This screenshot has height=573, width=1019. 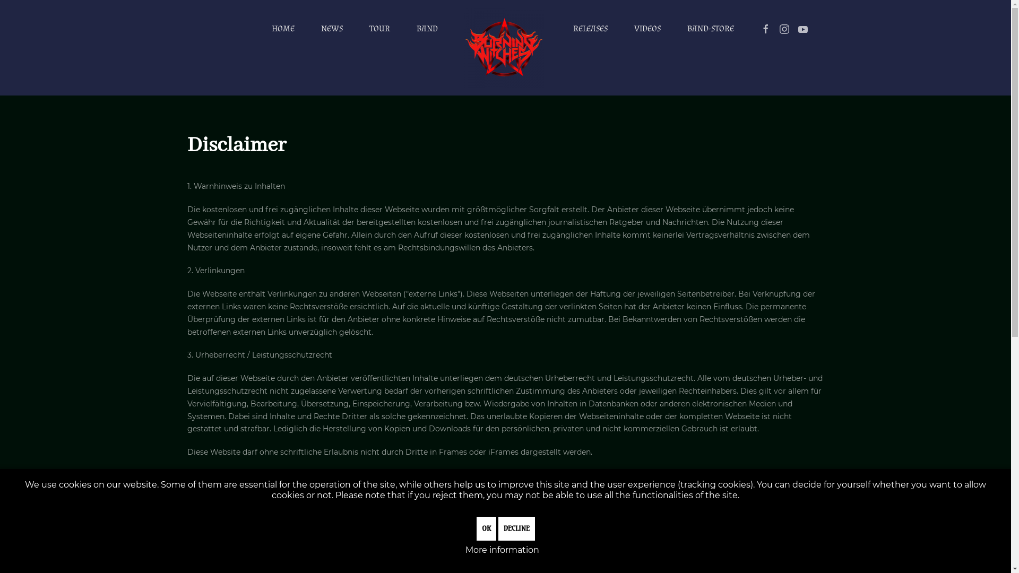 What do you see at coordinates (711, 29) in the screenshot?
I see `BAND-STORE` at bounding box center [711, 29].